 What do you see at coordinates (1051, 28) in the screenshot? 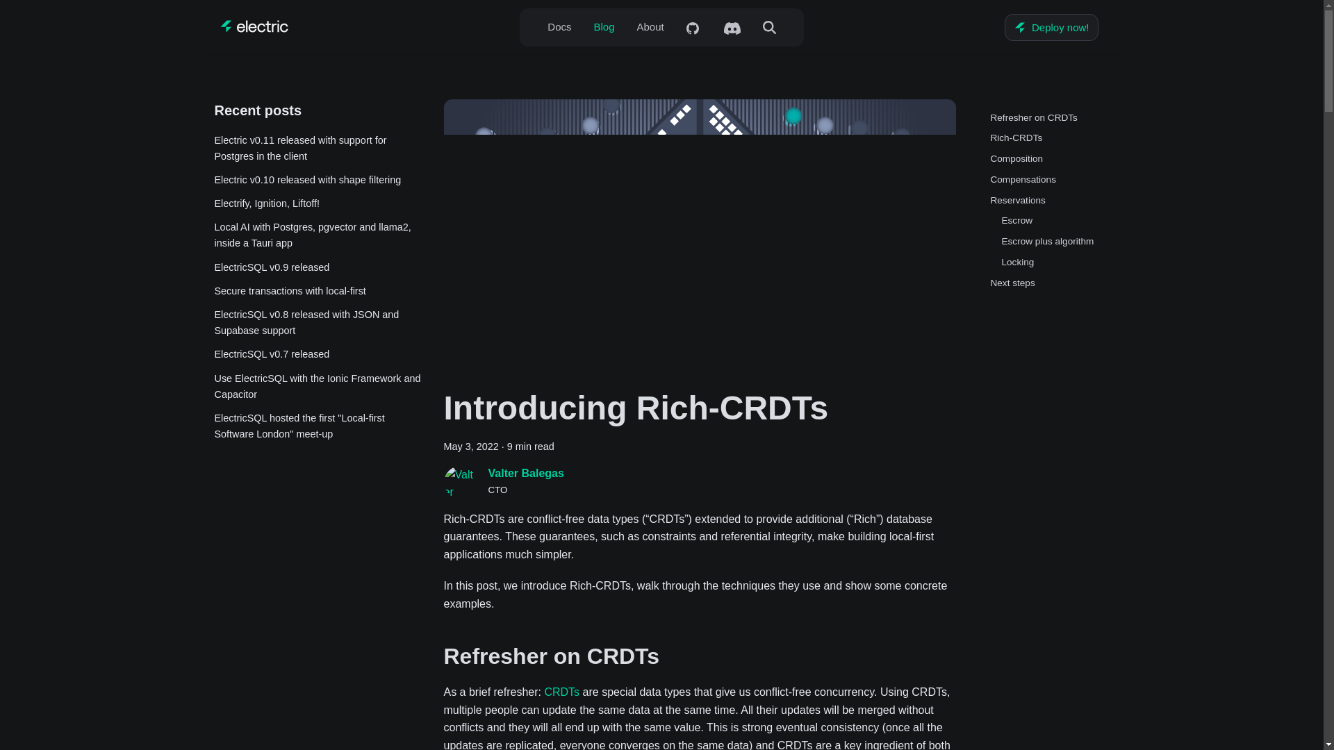
I see `Deploy now!` at bounding box center [1051, 28].